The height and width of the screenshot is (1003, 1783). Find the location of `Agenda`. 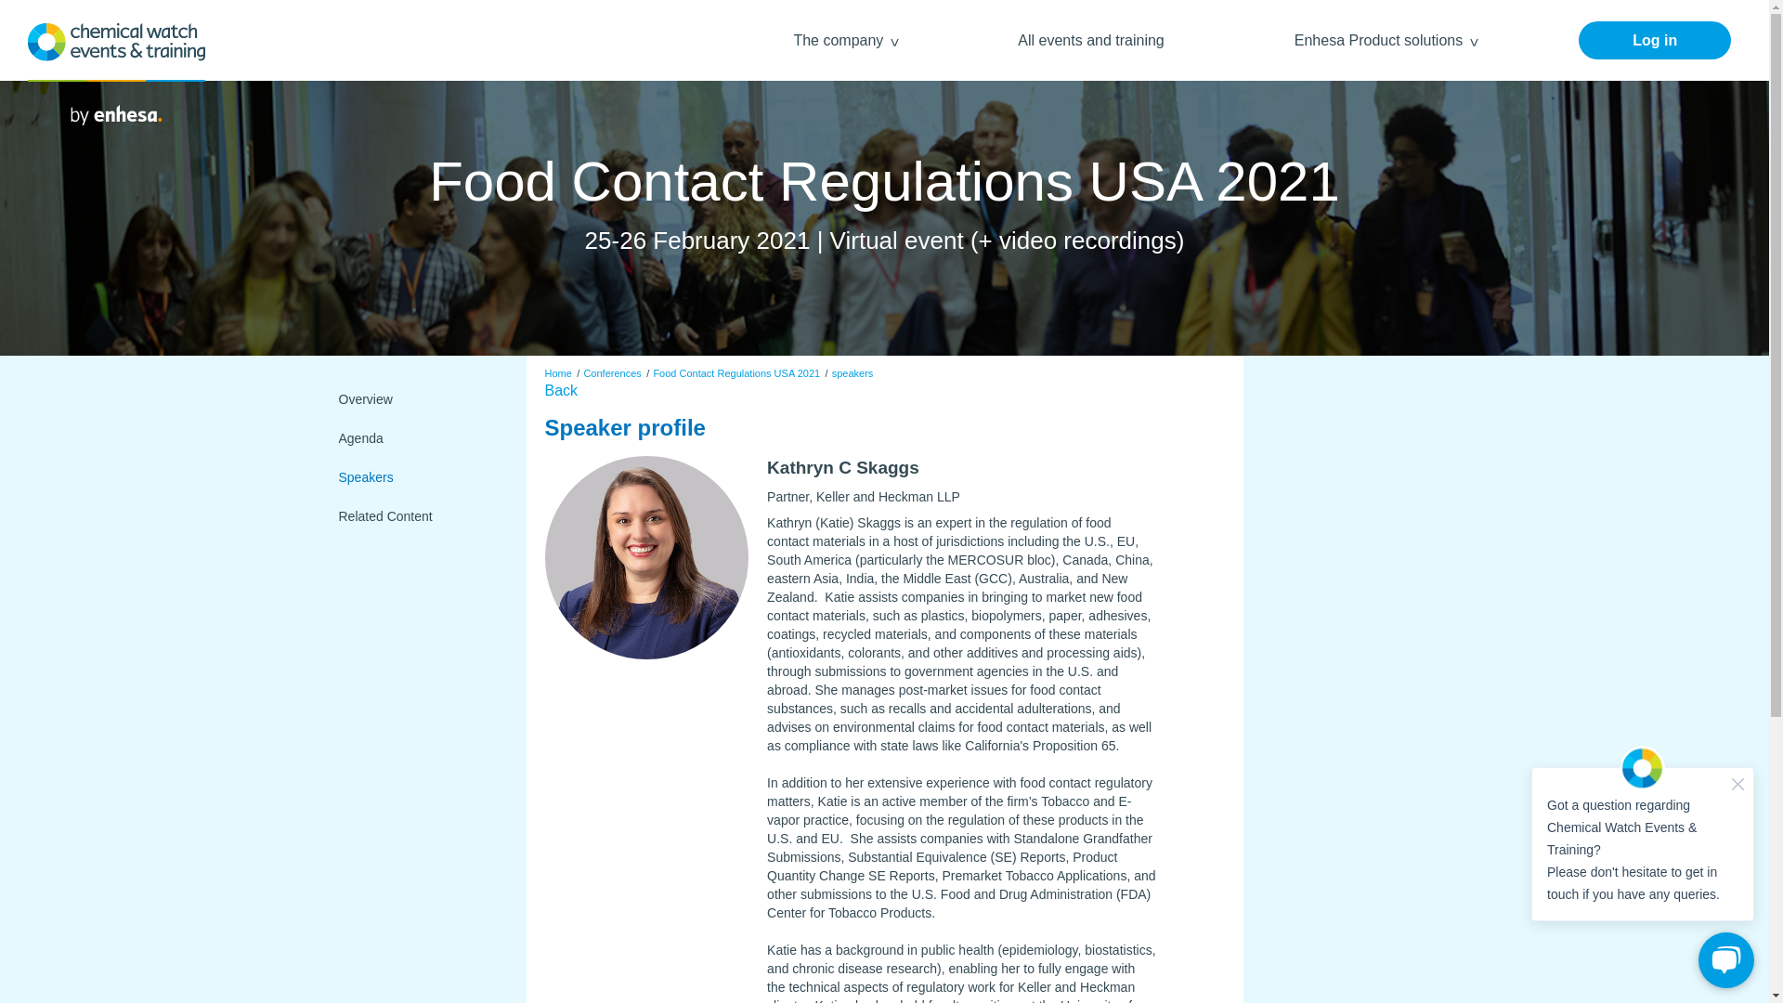

Agenda is located at coordinates (417, 438).